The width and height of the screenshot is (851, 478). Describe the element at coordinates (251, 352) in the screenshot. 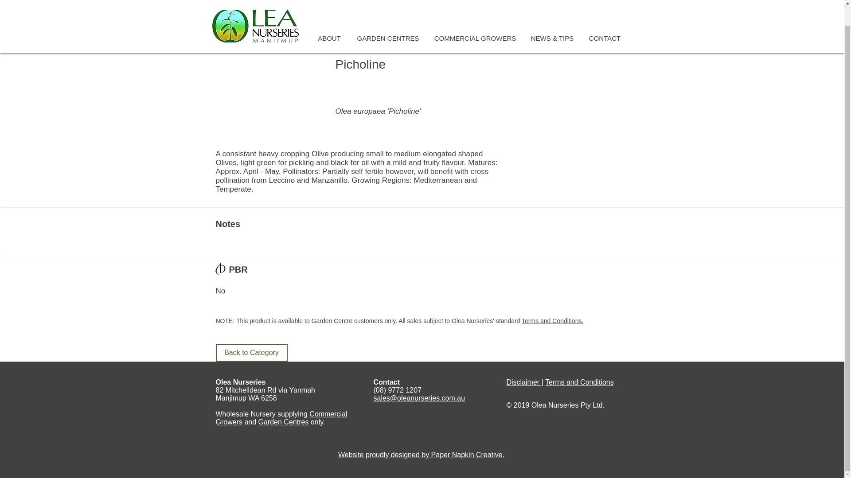

I see `Back to Category` at that location.